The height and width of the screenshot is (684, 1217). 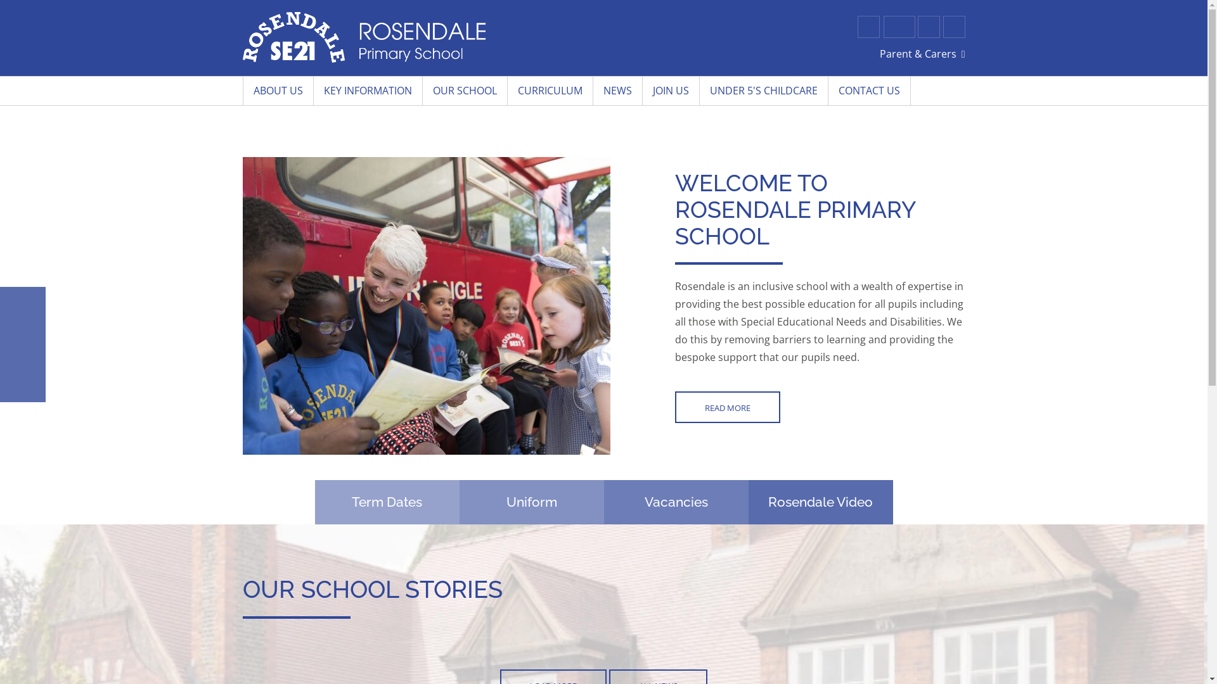 What do you see at coordinates (923, 54) in the screenshot?
I see `Parent & Carers` at bounding box center [923, 54].